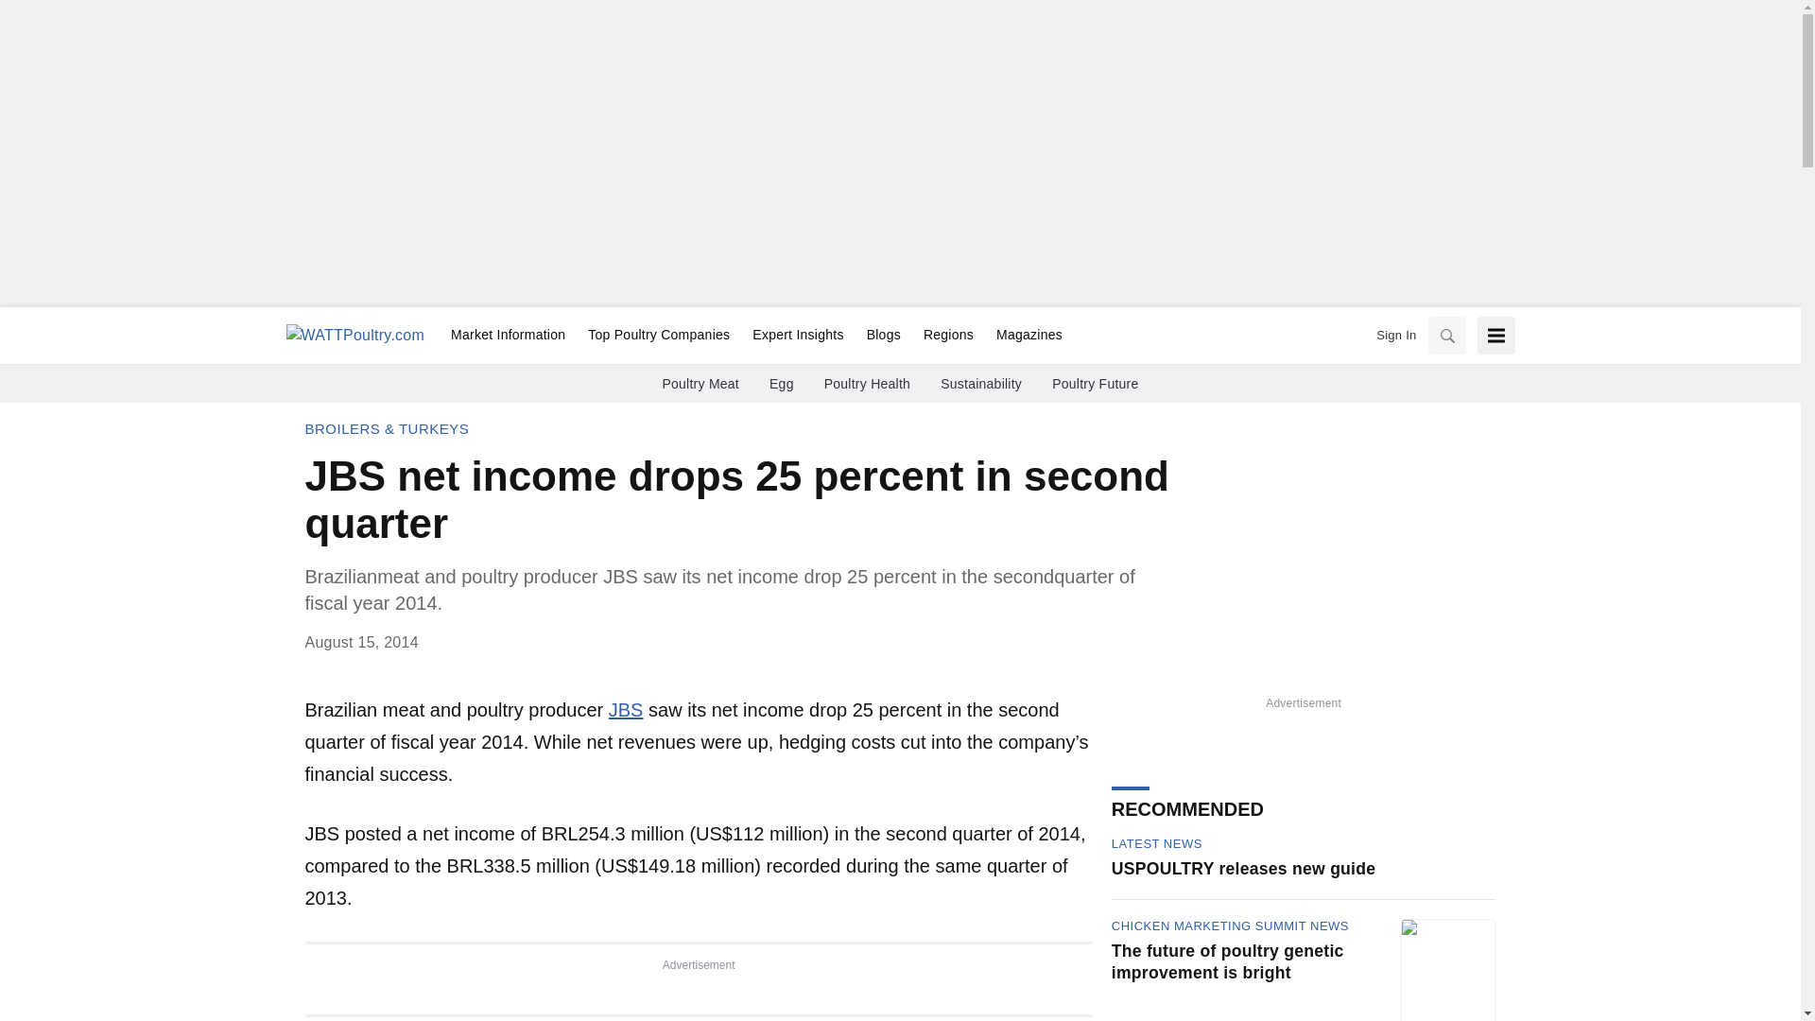  Describe the element at coordinates (1095, 384) in the screenshot. I see `Poultry Future` at that location.